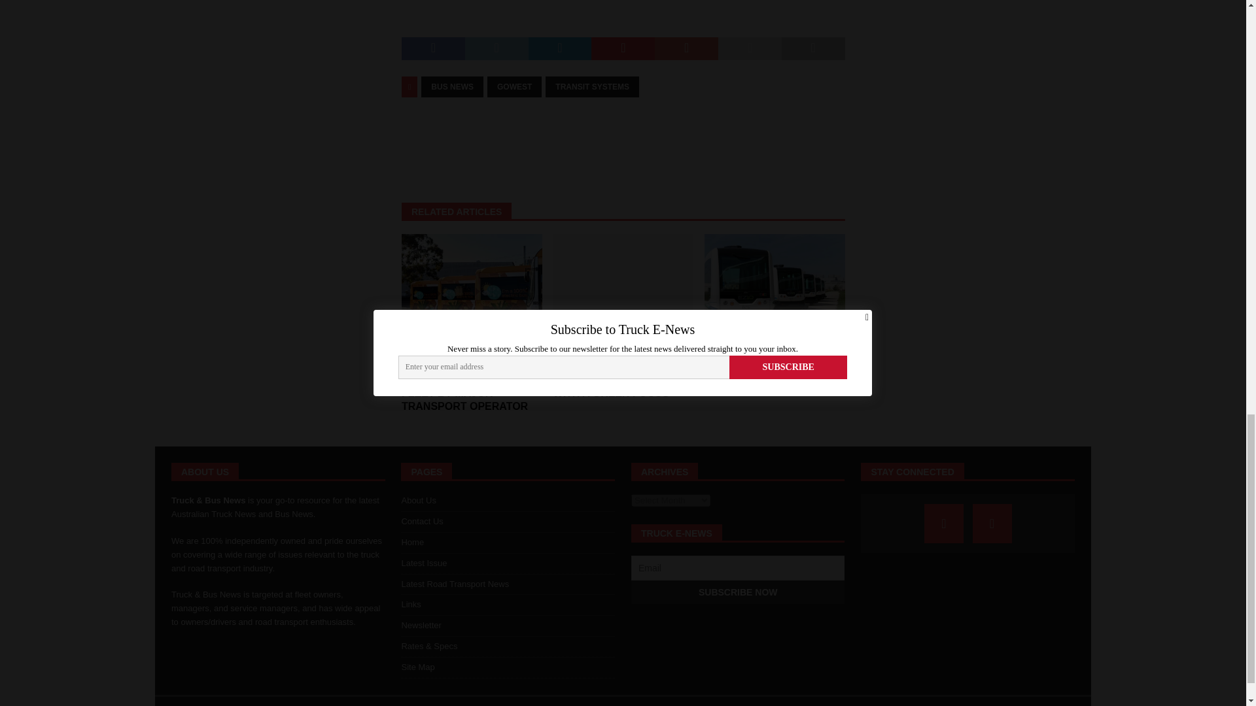  Describe the element at coordinates (452, 86) in the screenshot. I see `BUS NEWS` at that location.